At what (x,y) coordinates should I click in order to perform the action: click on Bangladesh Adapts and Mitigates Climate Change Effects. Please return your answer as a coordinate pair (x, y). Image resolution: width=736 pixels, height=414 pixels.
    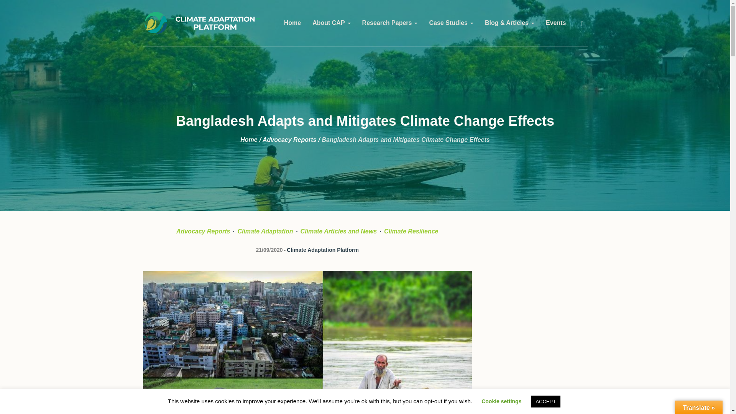
    Looking at the image, I should click on (307, 380).